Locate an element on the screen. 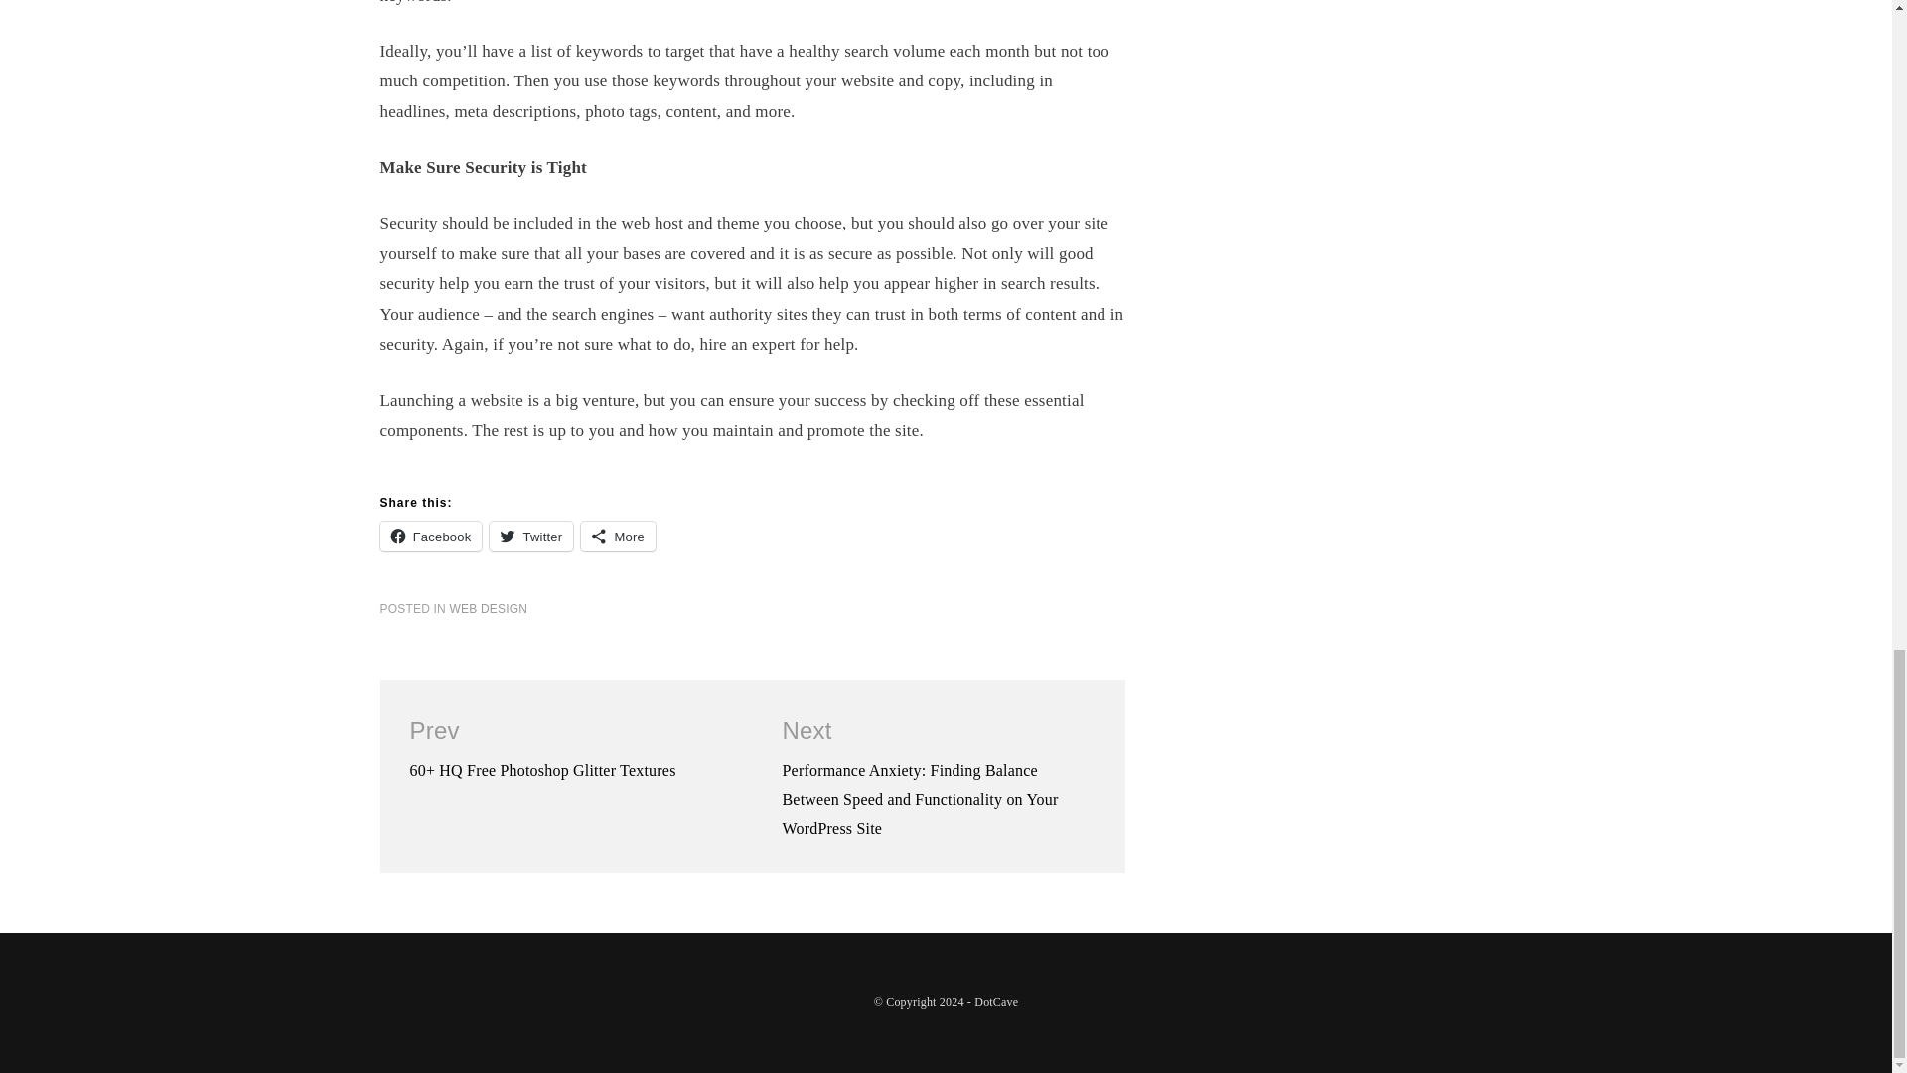 The height and width of the screenshot is (1073, 1907). More is located at coordinates (618, 536).